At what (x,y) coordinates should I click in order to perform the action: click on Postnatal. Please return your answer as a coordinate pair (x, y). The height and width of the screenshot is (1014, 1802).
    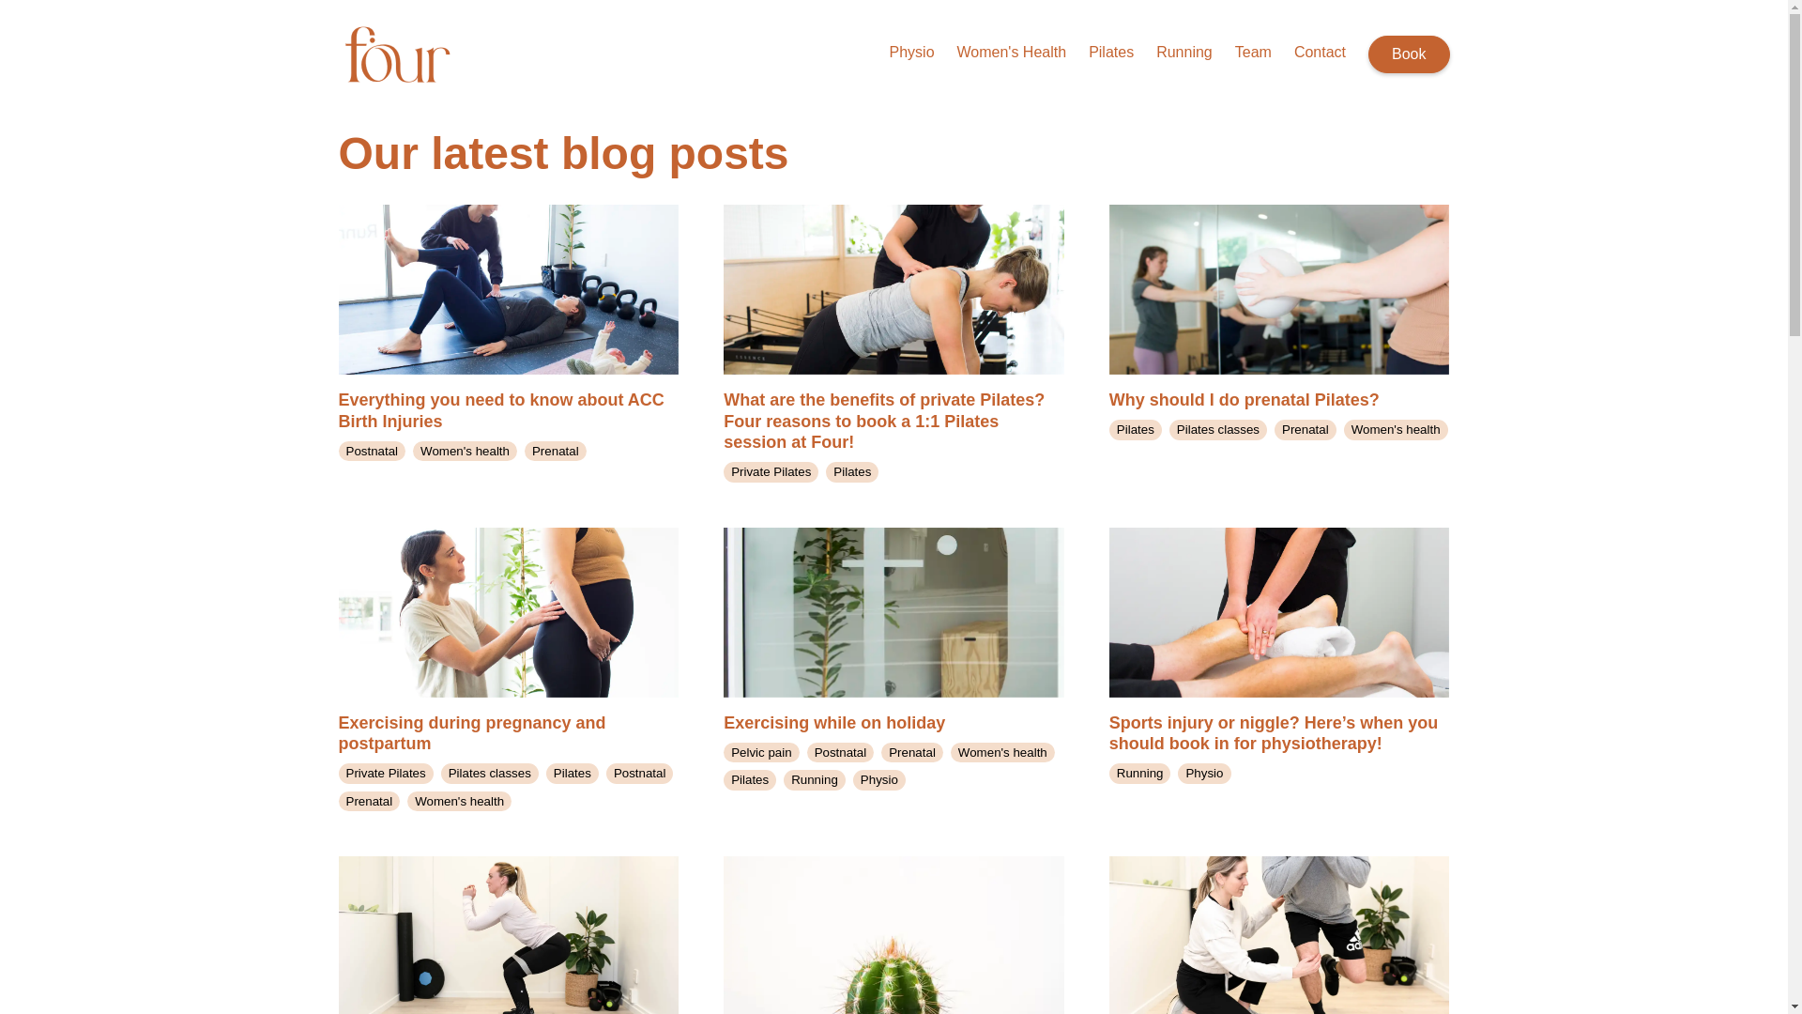
    Looking at the image, I should click on (372, 451).